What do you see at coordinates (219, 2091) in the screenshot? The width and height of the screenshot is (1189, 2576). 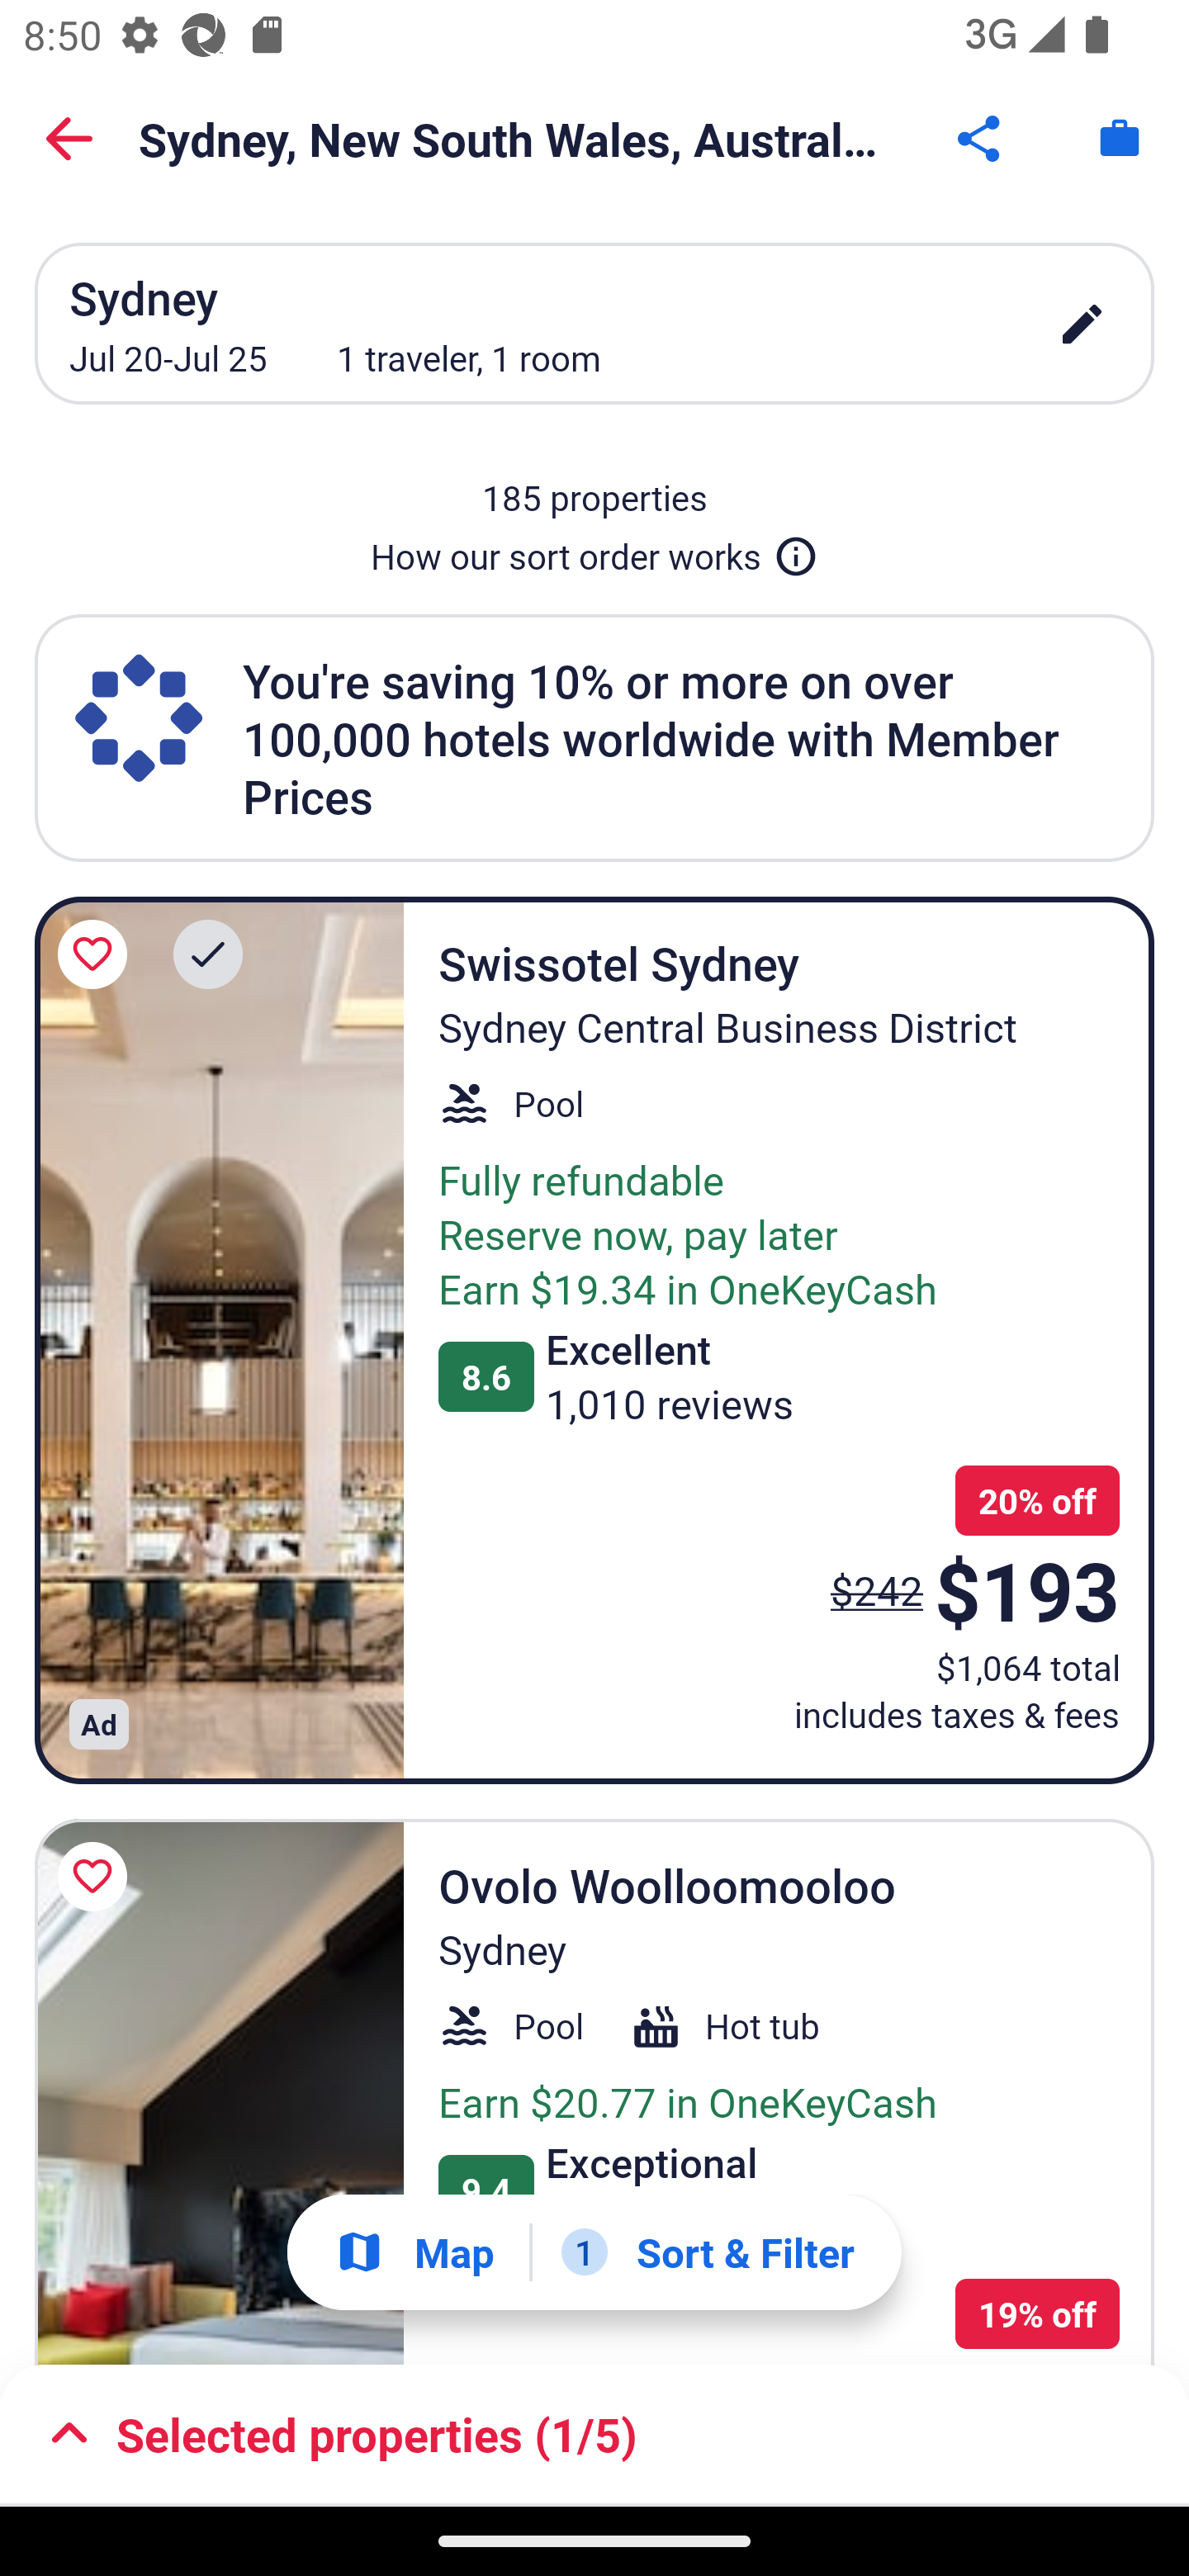 I see `Ovolo Woolloomooloo` at bounding box center [219, 2091].